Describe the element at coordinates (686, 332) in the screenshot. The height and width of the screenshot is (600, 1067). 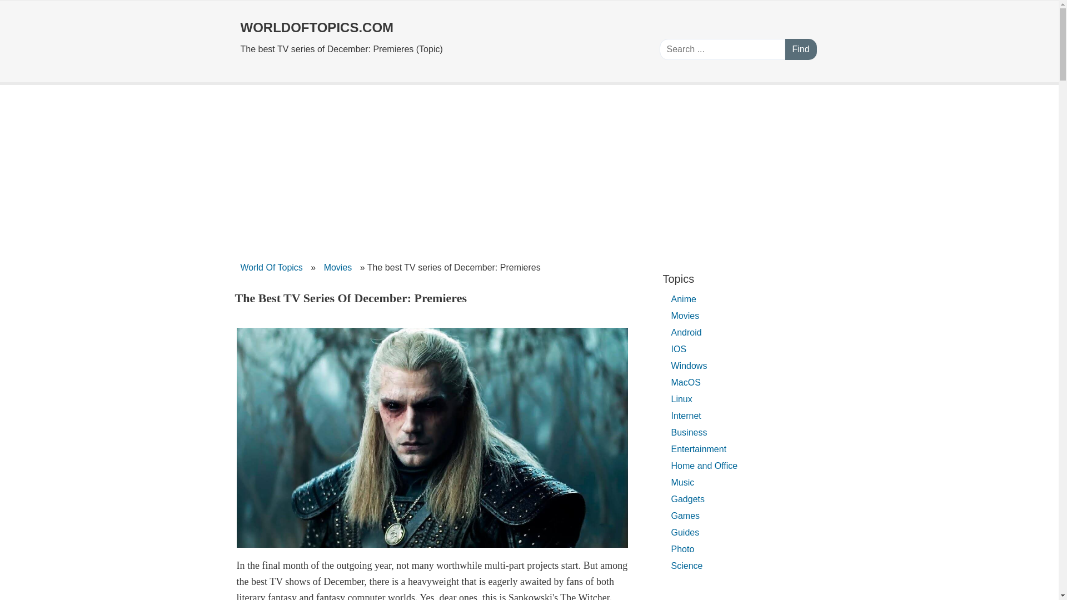
I see `Android` at that location.